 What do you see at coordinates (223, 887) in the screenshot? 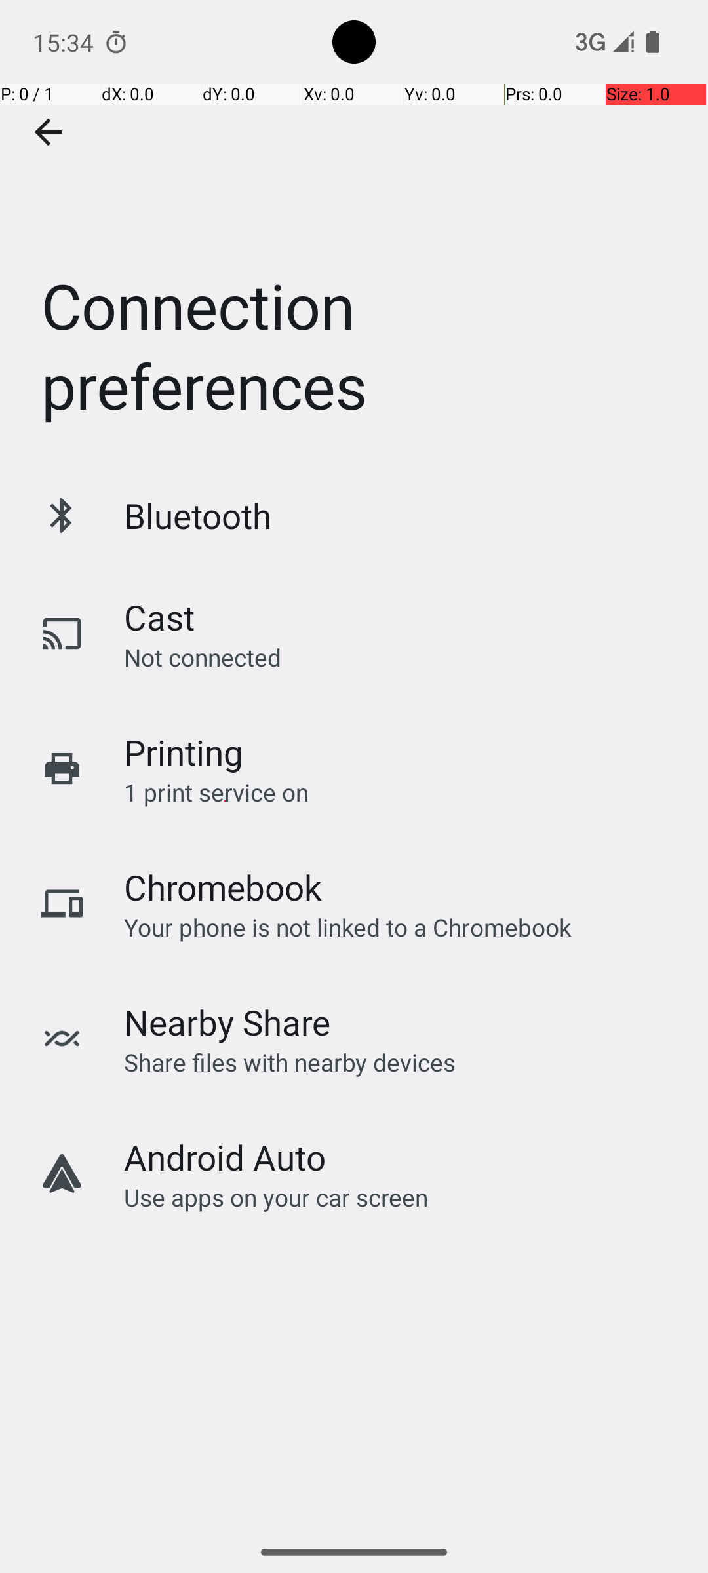
I see `Chromebook` at bounding box center [223, 887].